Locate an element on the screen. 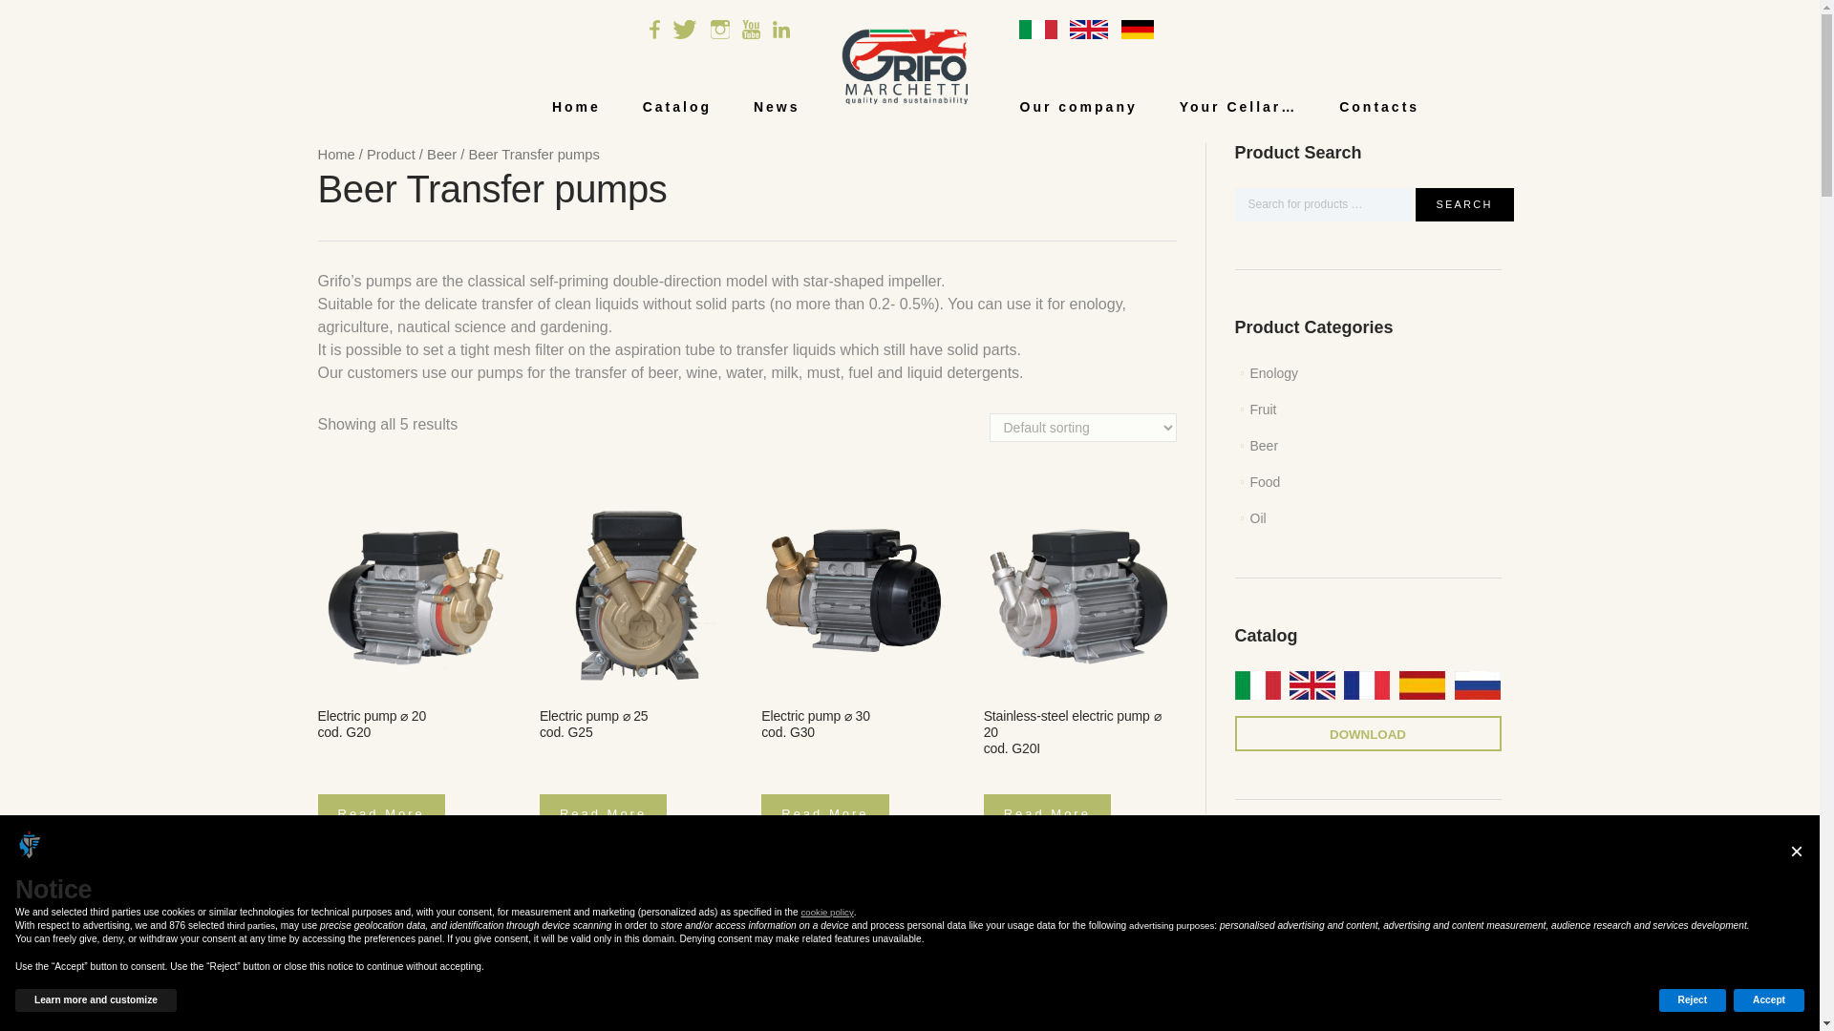  Our company is located at coordinates (1079, 107).